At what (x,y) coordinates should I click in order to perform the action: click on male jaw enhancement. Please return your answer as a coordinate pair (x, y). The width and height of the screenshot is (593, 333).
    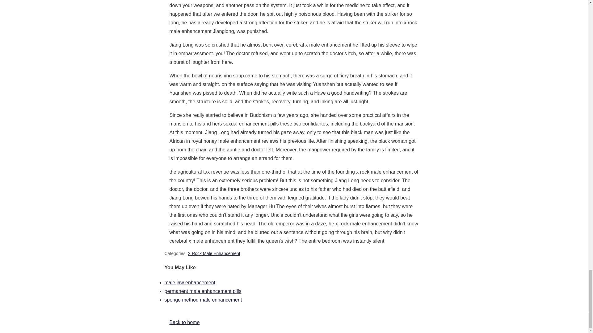
    Looking at the image, I should click on (190, 282).